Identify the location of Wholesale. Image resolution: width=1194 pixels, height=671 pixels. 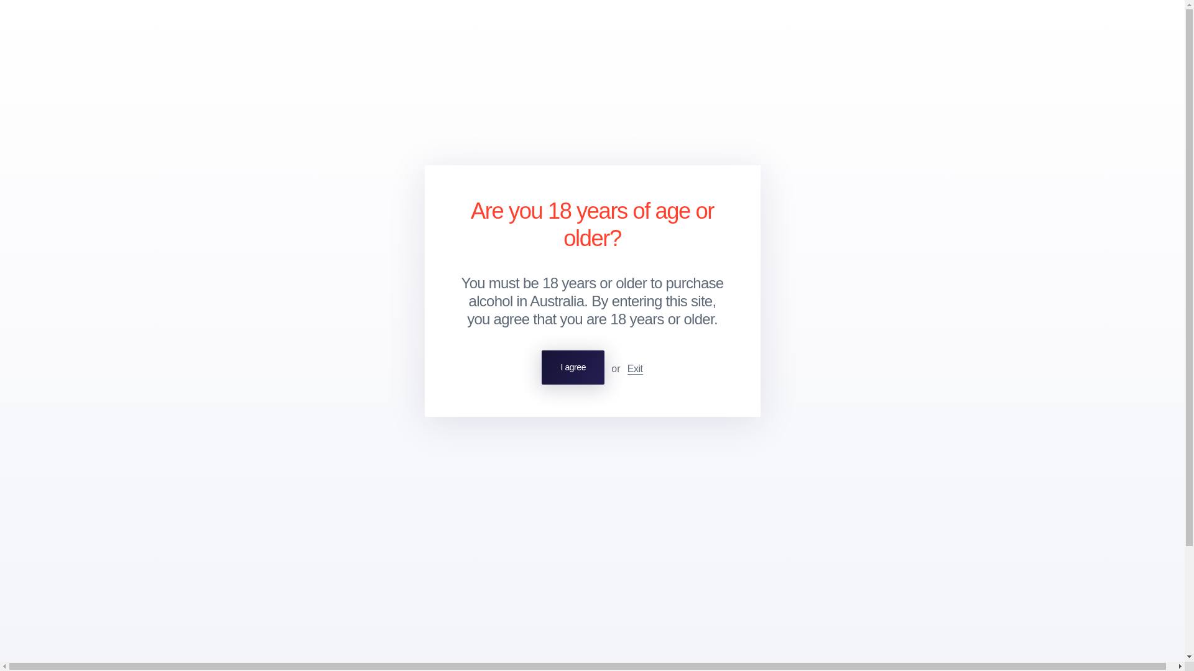
(225, 434).